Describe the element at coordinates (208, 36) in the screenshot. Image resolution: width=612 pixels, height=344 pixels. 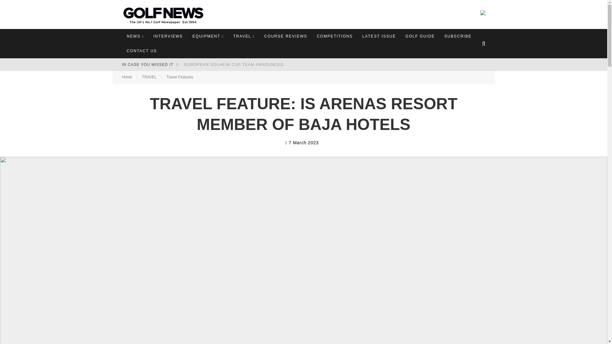
I see `EQUIPMENT` at that location.